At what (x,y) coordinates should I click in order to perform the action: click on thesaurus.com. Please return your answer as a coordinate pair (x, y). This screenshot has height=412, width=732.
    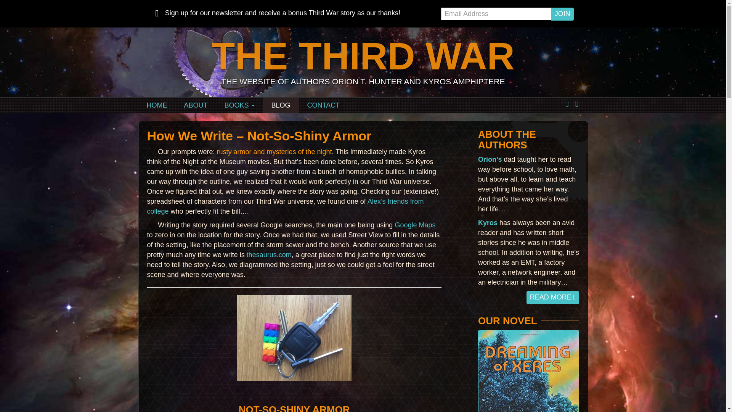
    Looking at the image, I should click on (269, 255).